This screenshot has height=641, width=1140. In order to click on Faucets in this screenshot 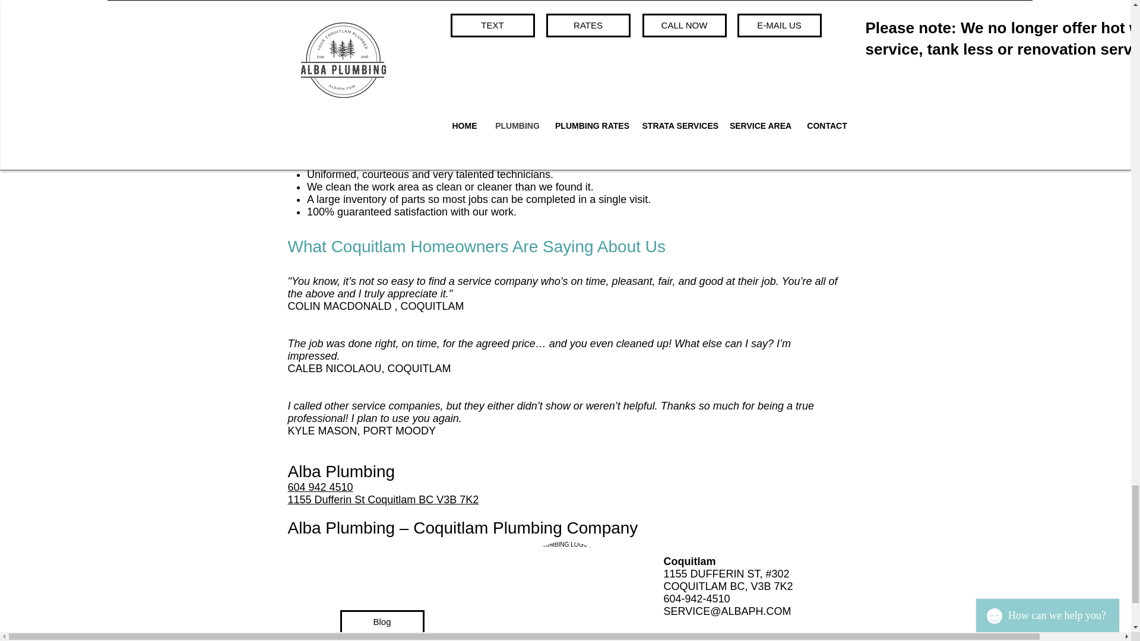, I will do `click(325, 24)`.